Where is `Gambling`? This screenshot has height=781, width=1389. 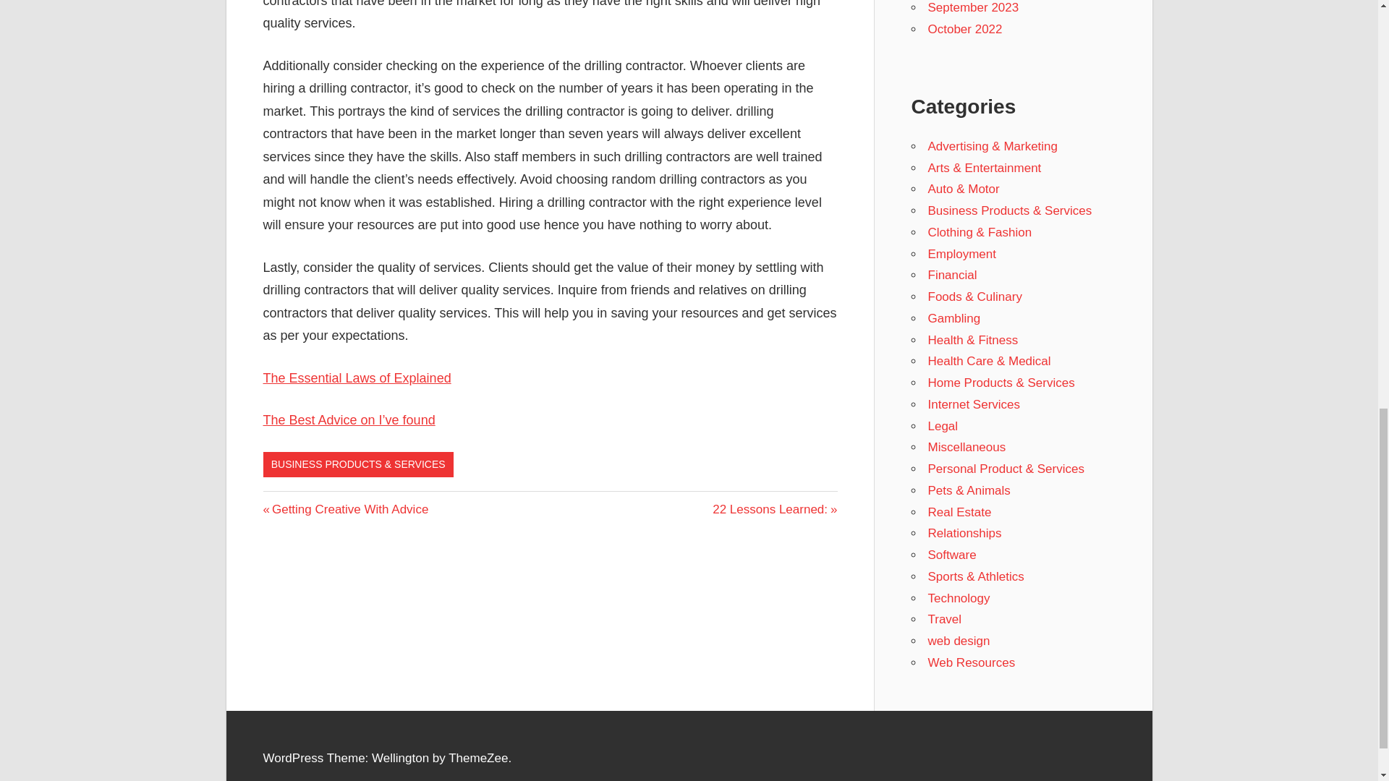
Gambling is located at coordinates (974, 404).